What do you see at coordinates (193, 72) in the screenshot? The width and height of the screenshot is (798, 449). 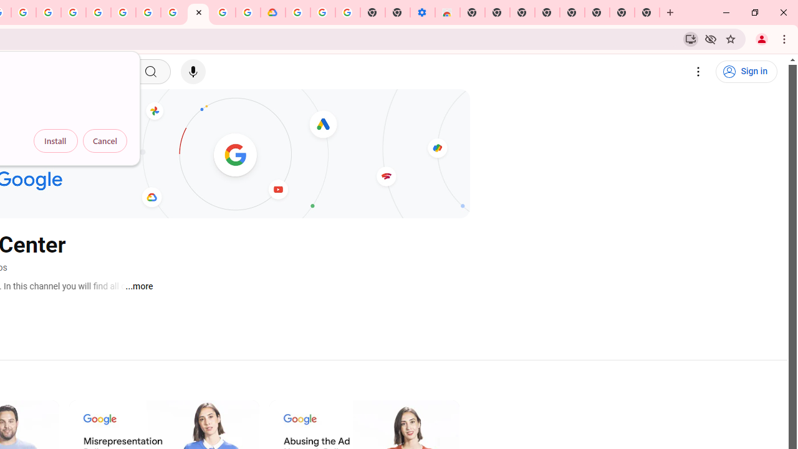 I see `Search with your voice` at bounding box center [193, 72].